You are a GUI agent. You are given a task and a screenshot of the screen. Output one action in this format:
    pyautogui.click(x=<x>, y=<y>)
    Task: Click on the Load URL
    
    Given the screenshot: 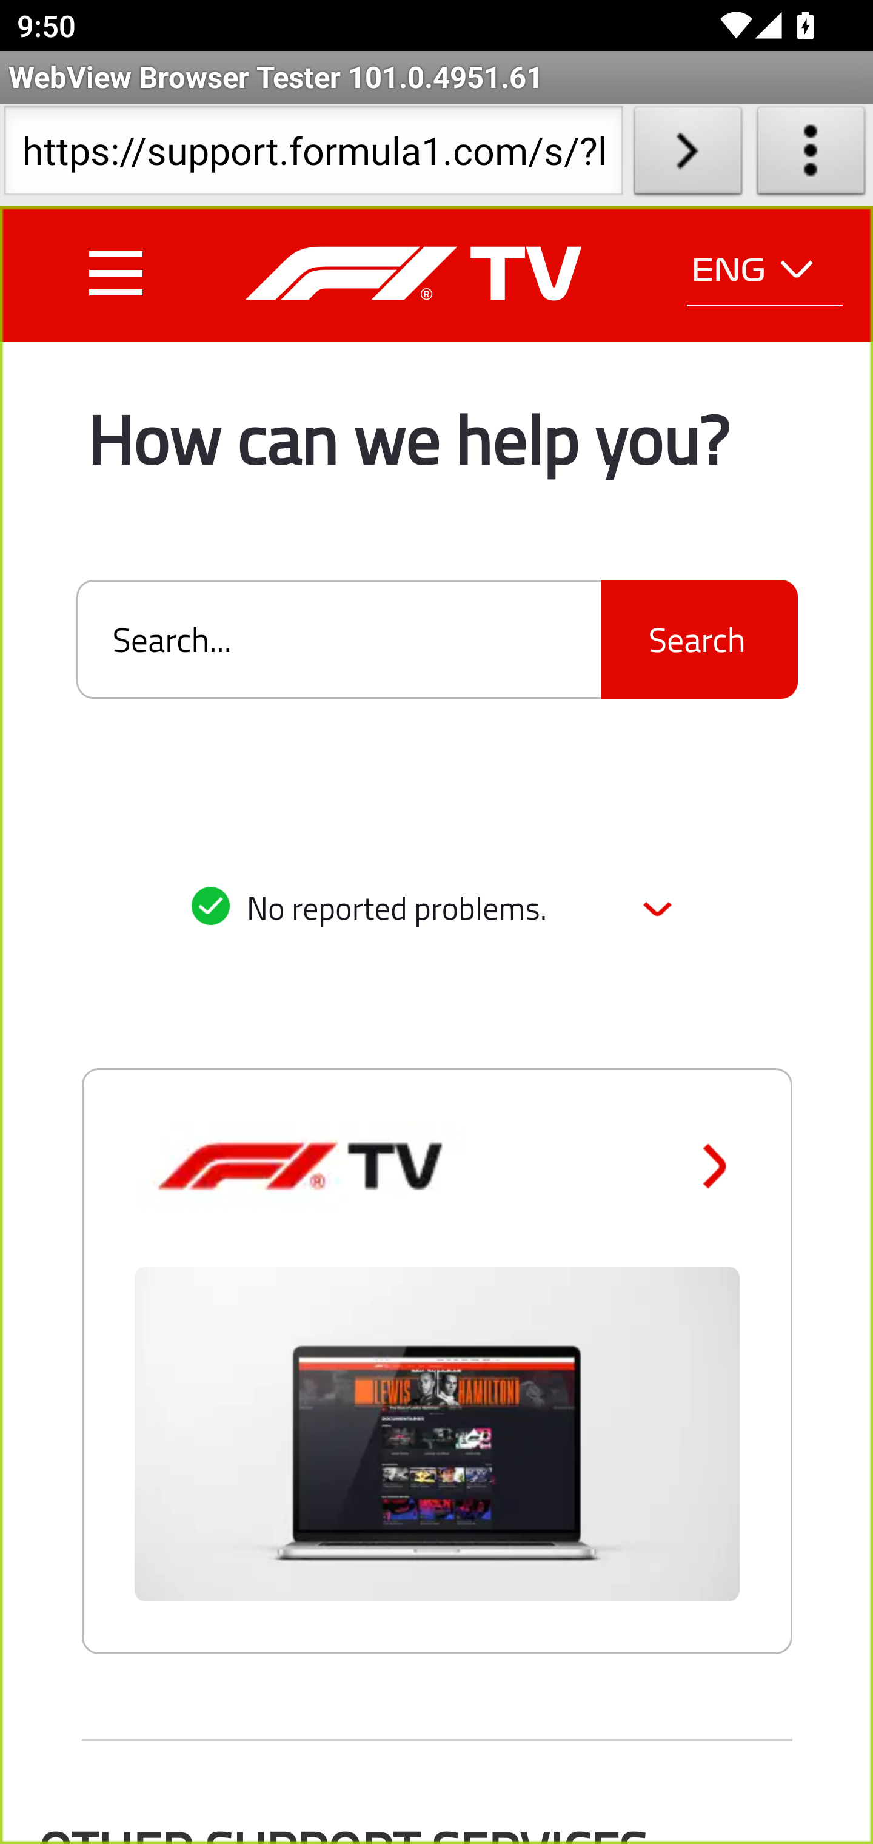 What is the action you would take?
    pyautogui.click(x=687, y=155)
    